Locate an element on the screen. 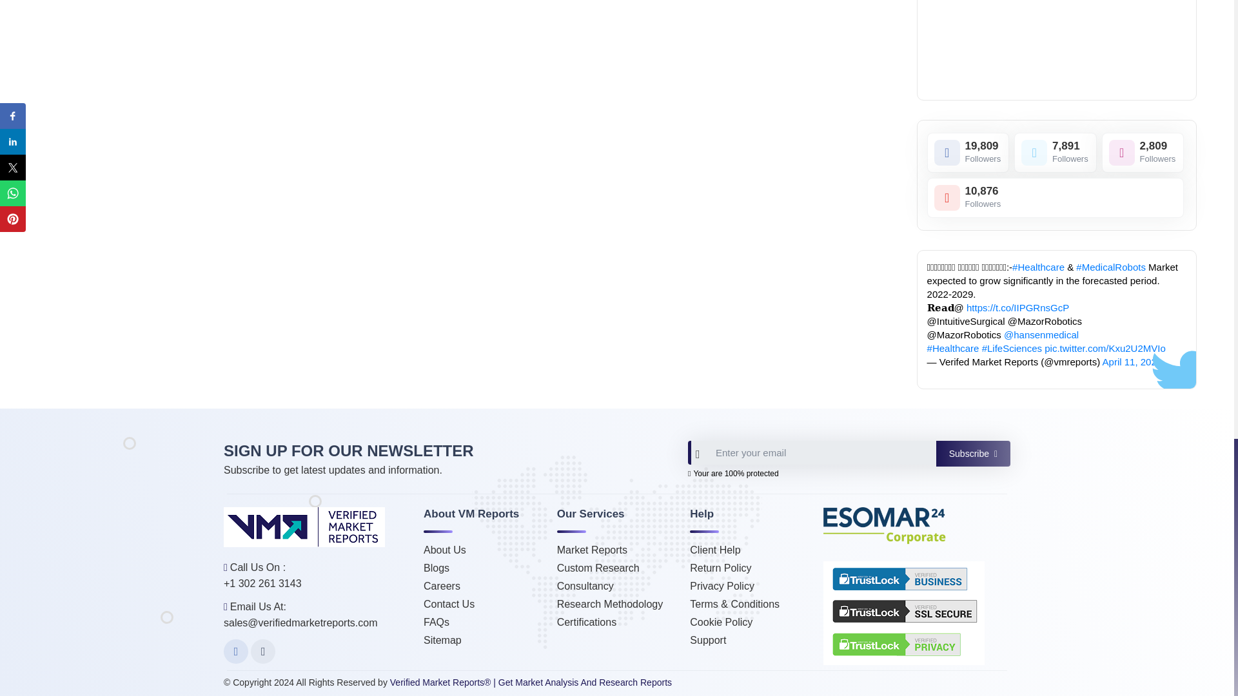  Facebook is located at coordinates (236, 652).